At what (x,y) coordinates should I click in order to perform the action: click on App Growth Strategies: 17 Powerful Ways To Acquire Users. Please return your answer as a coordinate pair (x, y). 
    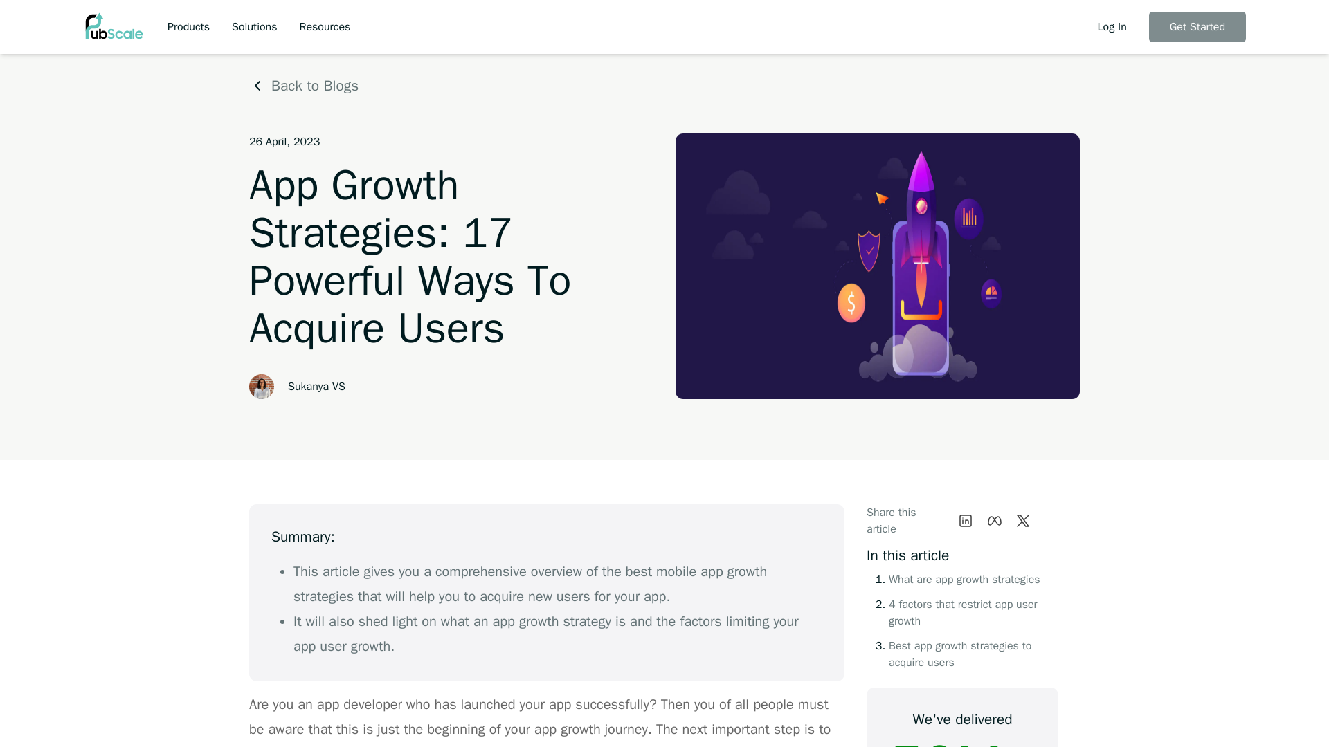
    Looking at the image, I should click on (877, 266).